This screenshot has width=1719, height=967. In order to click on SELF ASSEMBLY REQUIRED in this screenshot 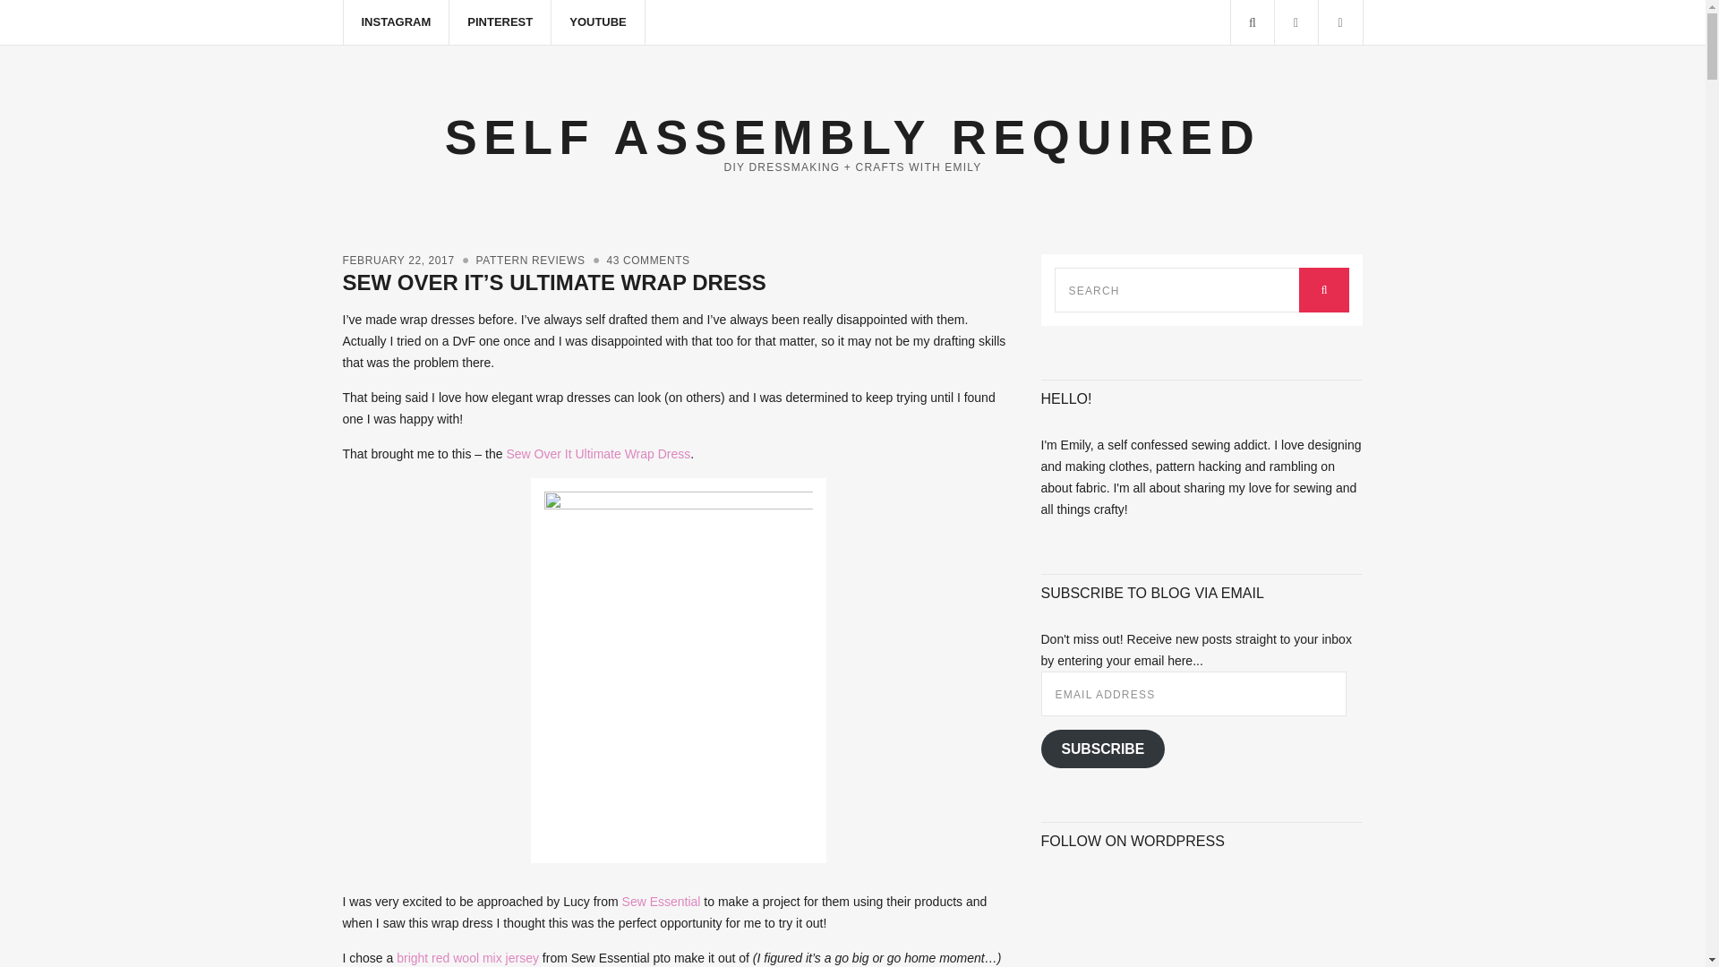, I will do `click(852, 136)`.